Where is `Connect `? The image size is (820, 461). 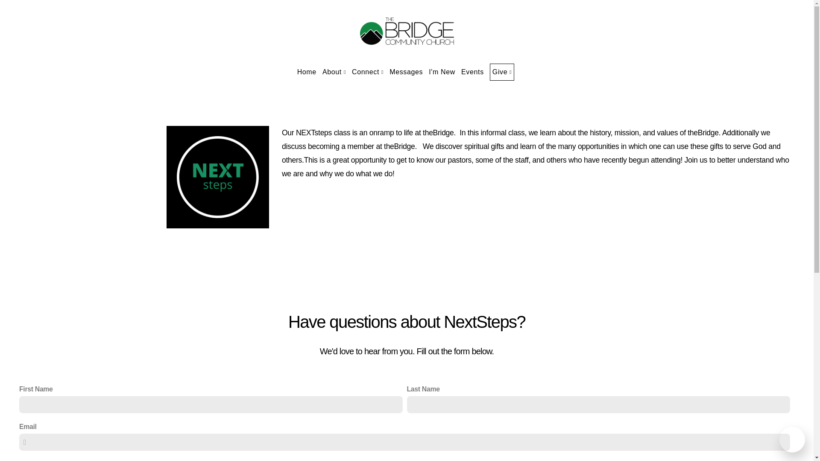 Connect  is located at coordinates (367, 72).